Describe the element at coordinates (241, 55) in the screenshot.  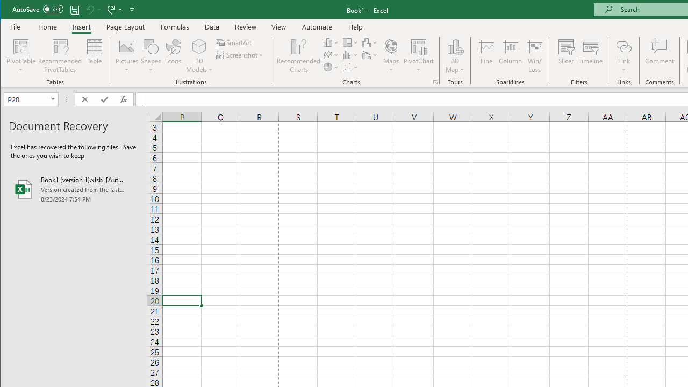
I see `Screenshot` at that location.